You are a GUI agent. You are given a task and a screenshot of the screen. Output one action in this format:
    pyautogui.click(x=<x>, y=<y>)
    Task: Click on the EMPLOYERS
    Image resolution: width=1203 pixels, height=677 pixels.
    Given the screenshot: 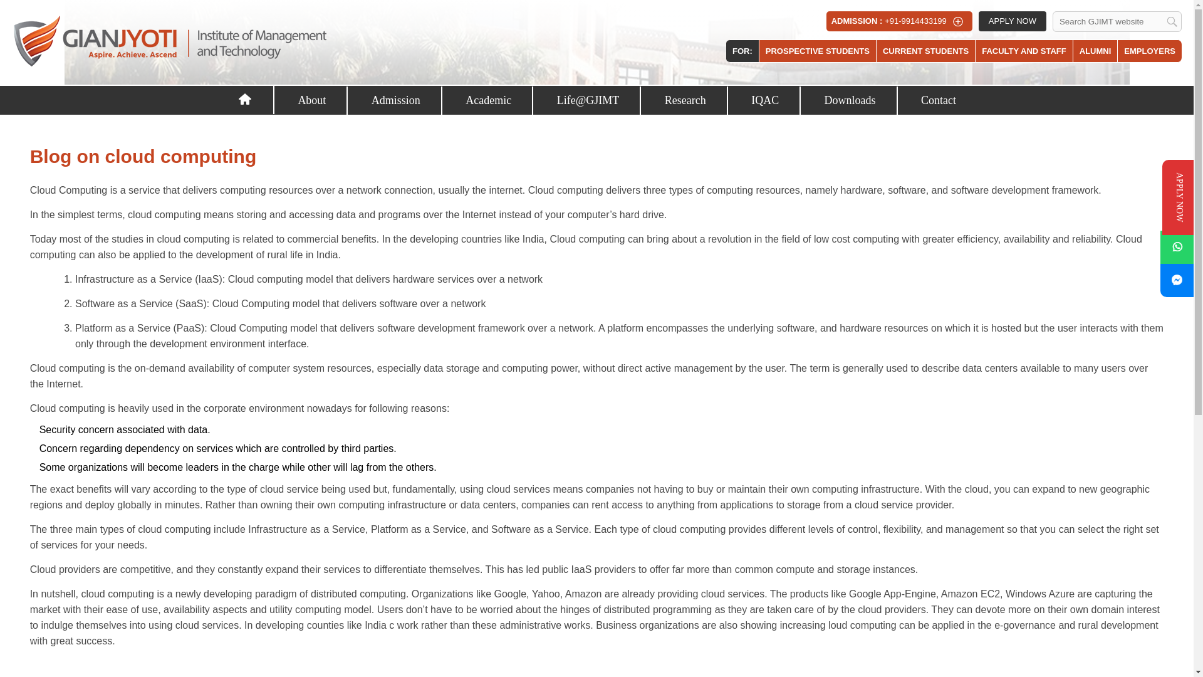 What is the action you would take?
    pyautogui.click(x=1149, y=51)
    